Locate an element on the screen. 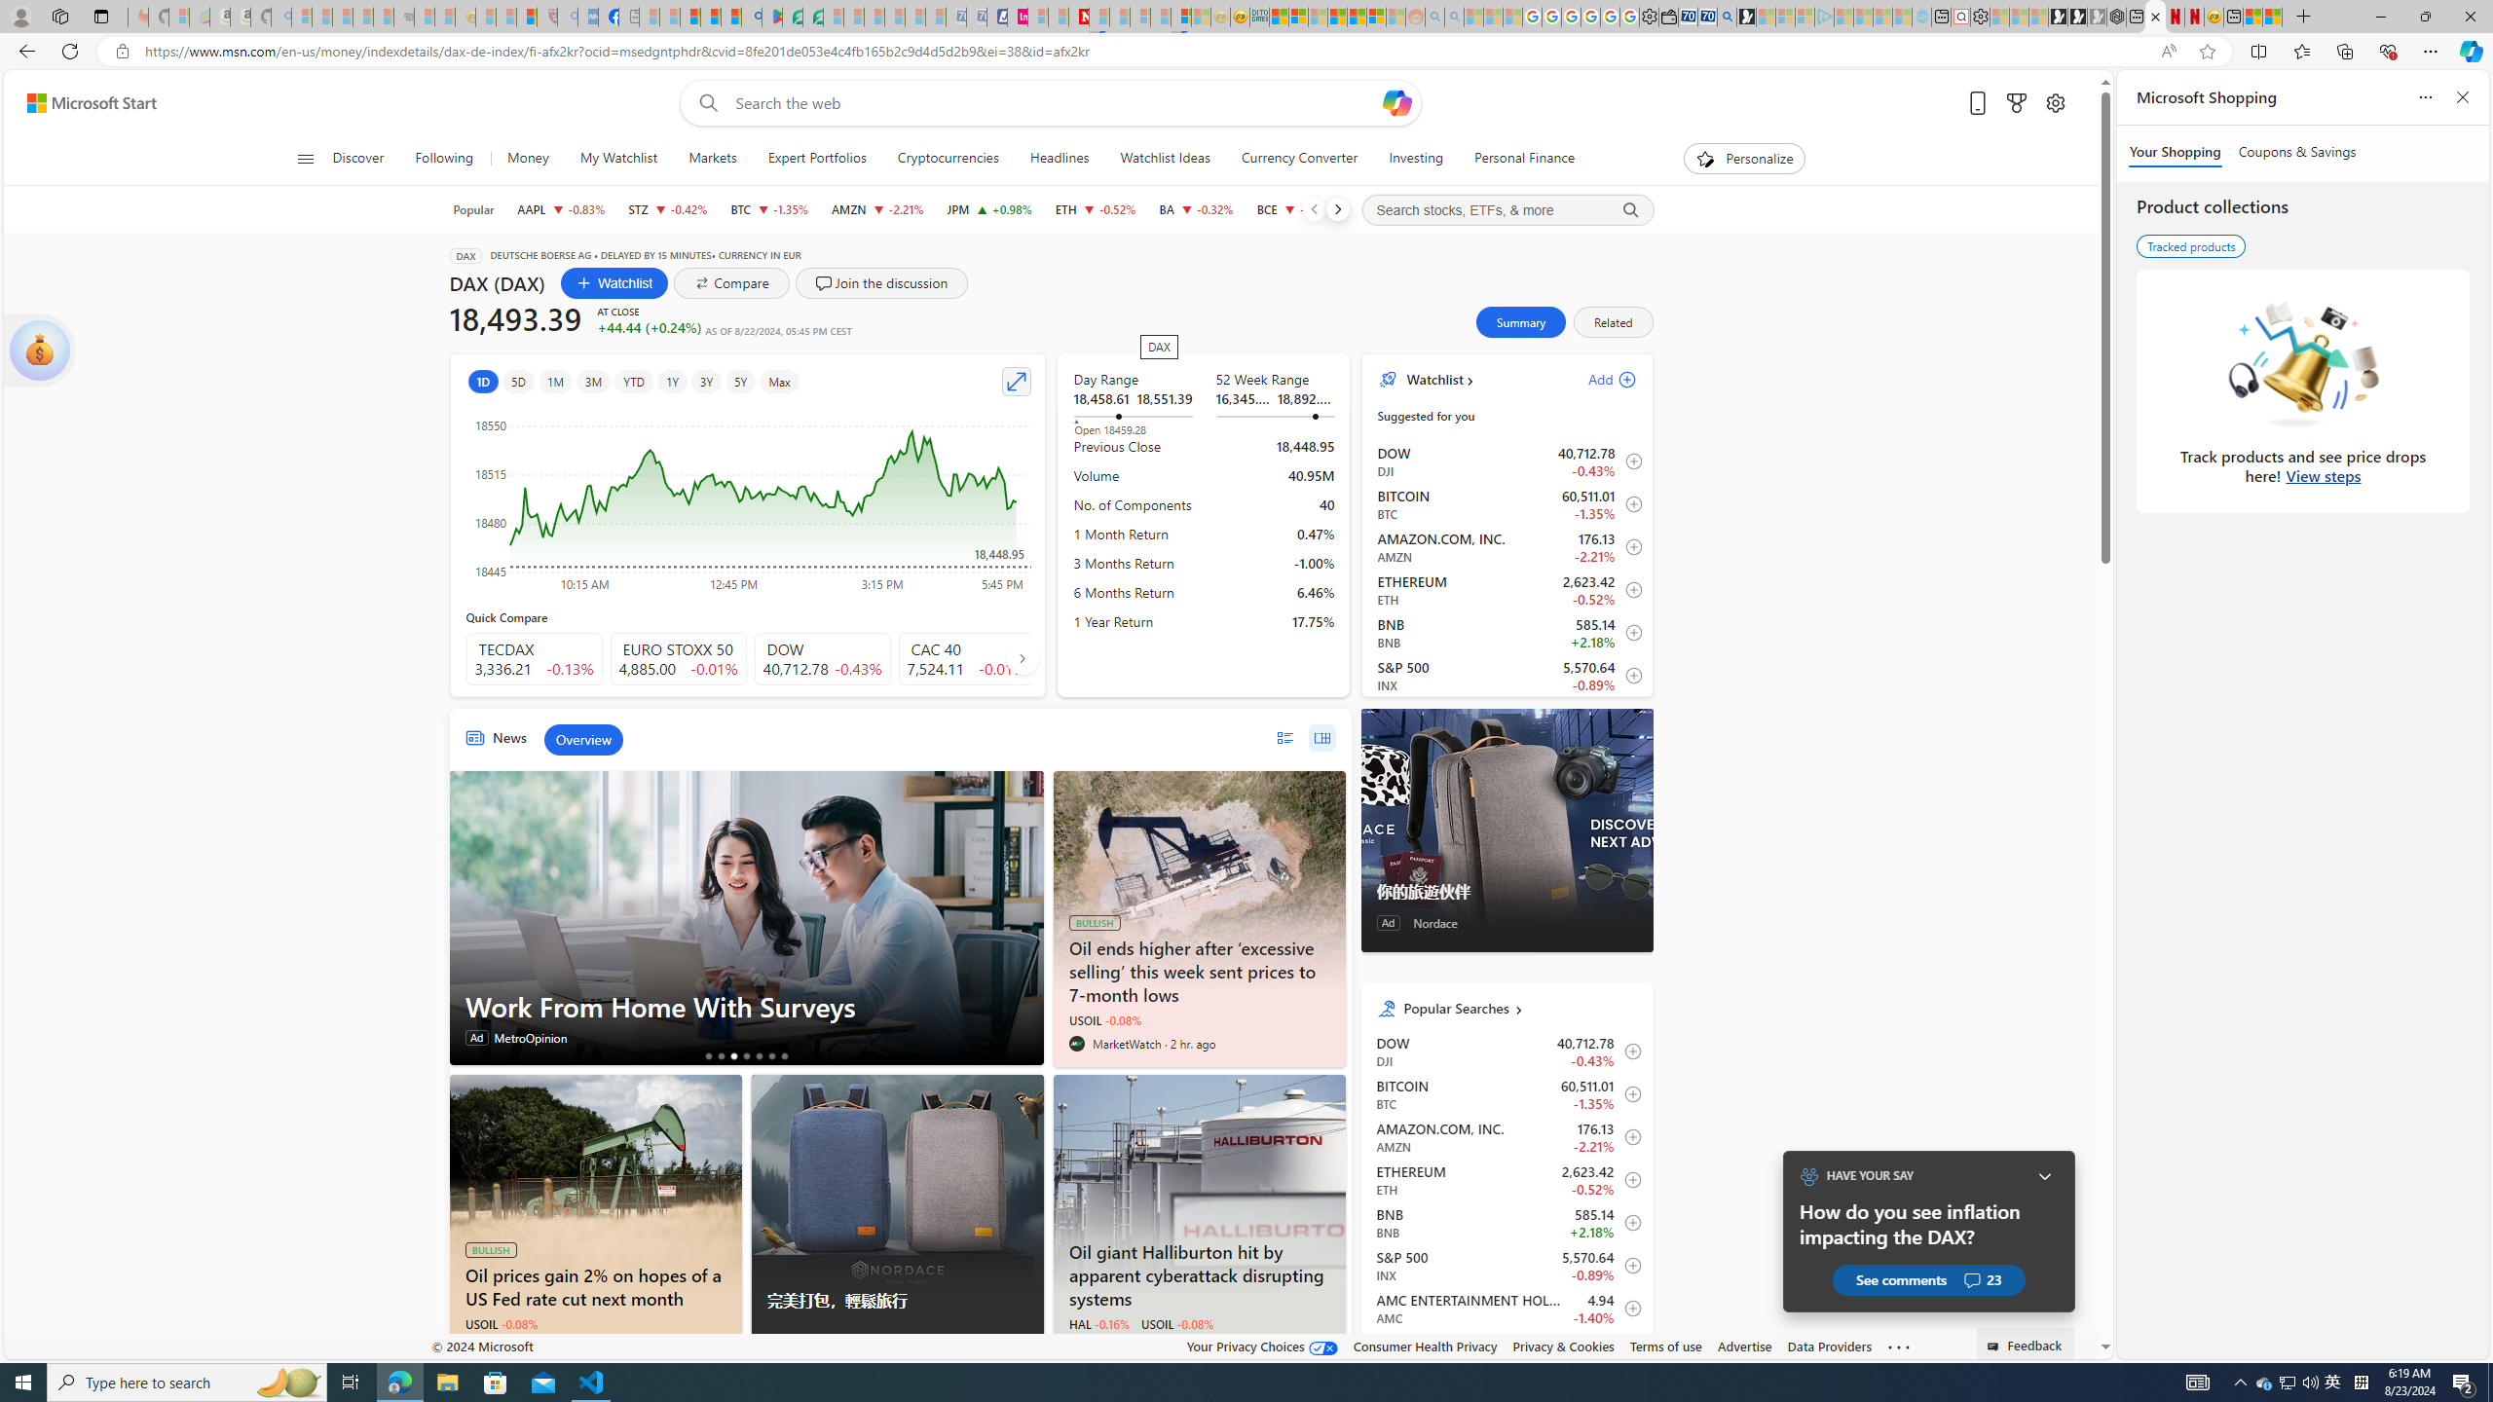 This screenshot has width=2493, height=1402. Expert Portfolios is located at coordinates (817, 159).